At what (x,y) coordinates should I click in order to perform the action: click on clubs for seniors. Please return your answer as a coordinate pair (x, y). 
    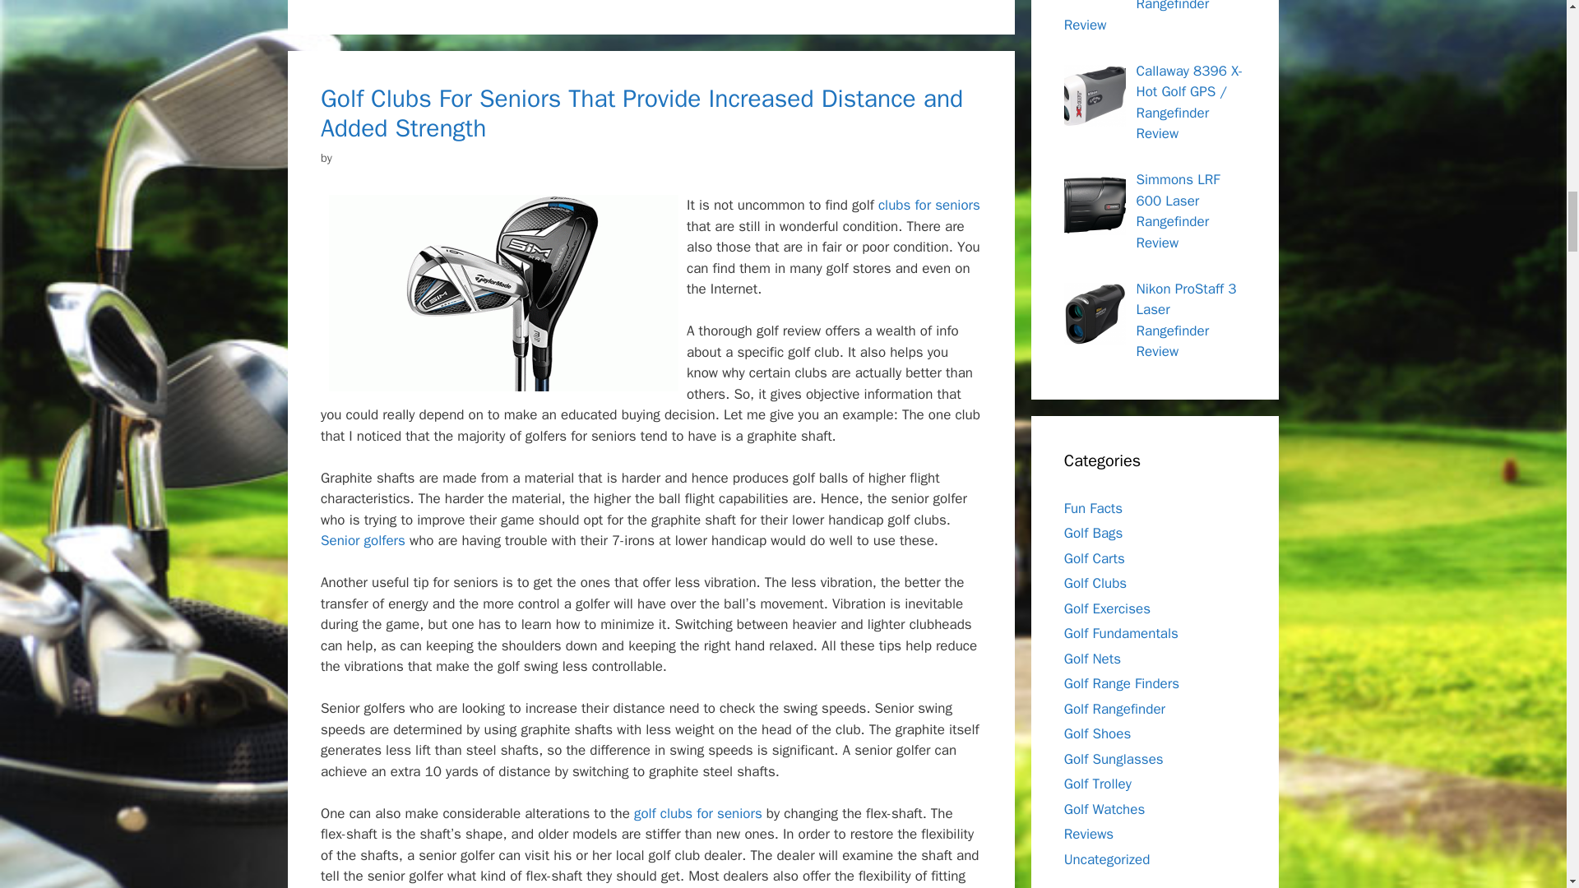
    Looking at the image, I should click on (929, 205).